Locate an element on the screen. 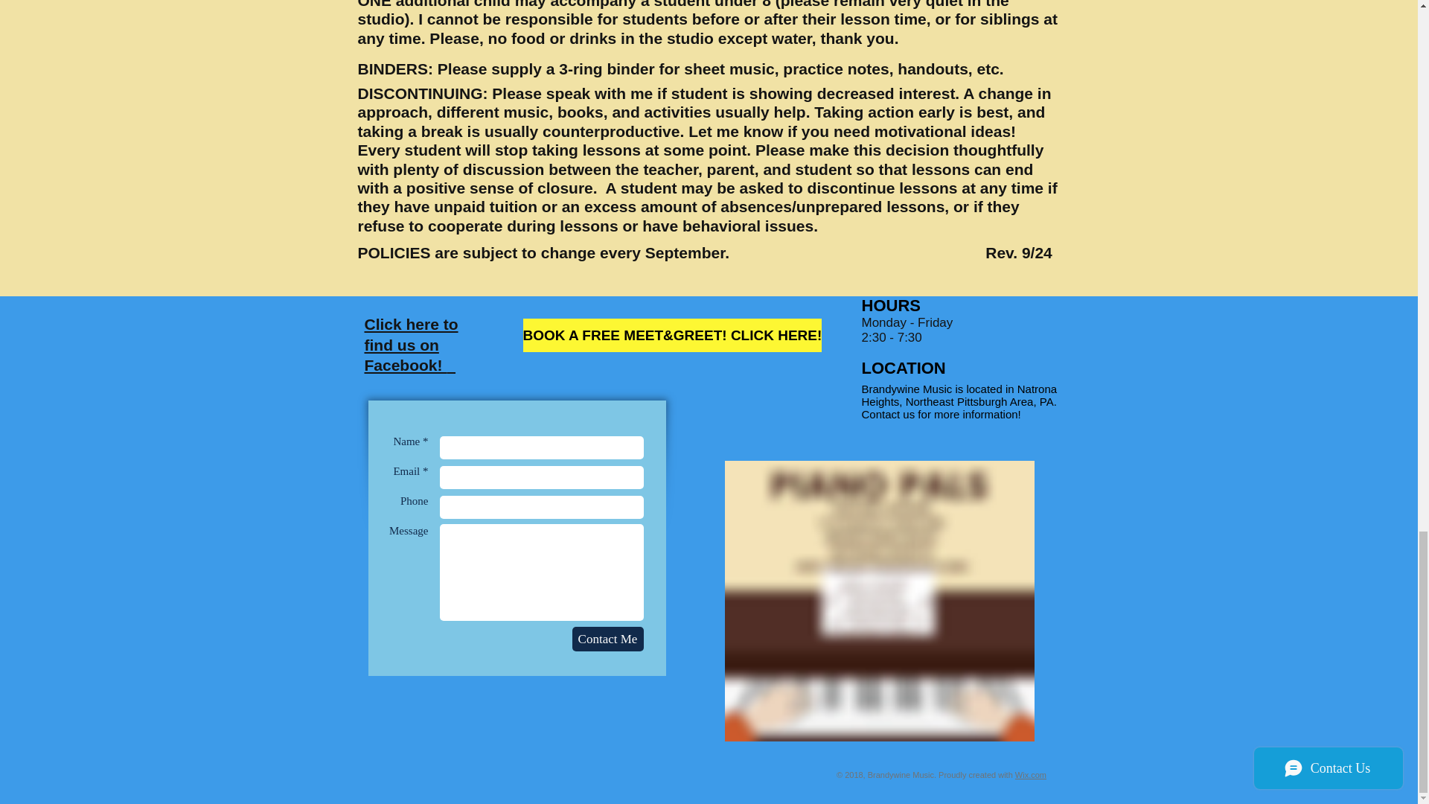 This screenshot has width=1429, height=804. Wix.com is located at coordinates (1030, 774).